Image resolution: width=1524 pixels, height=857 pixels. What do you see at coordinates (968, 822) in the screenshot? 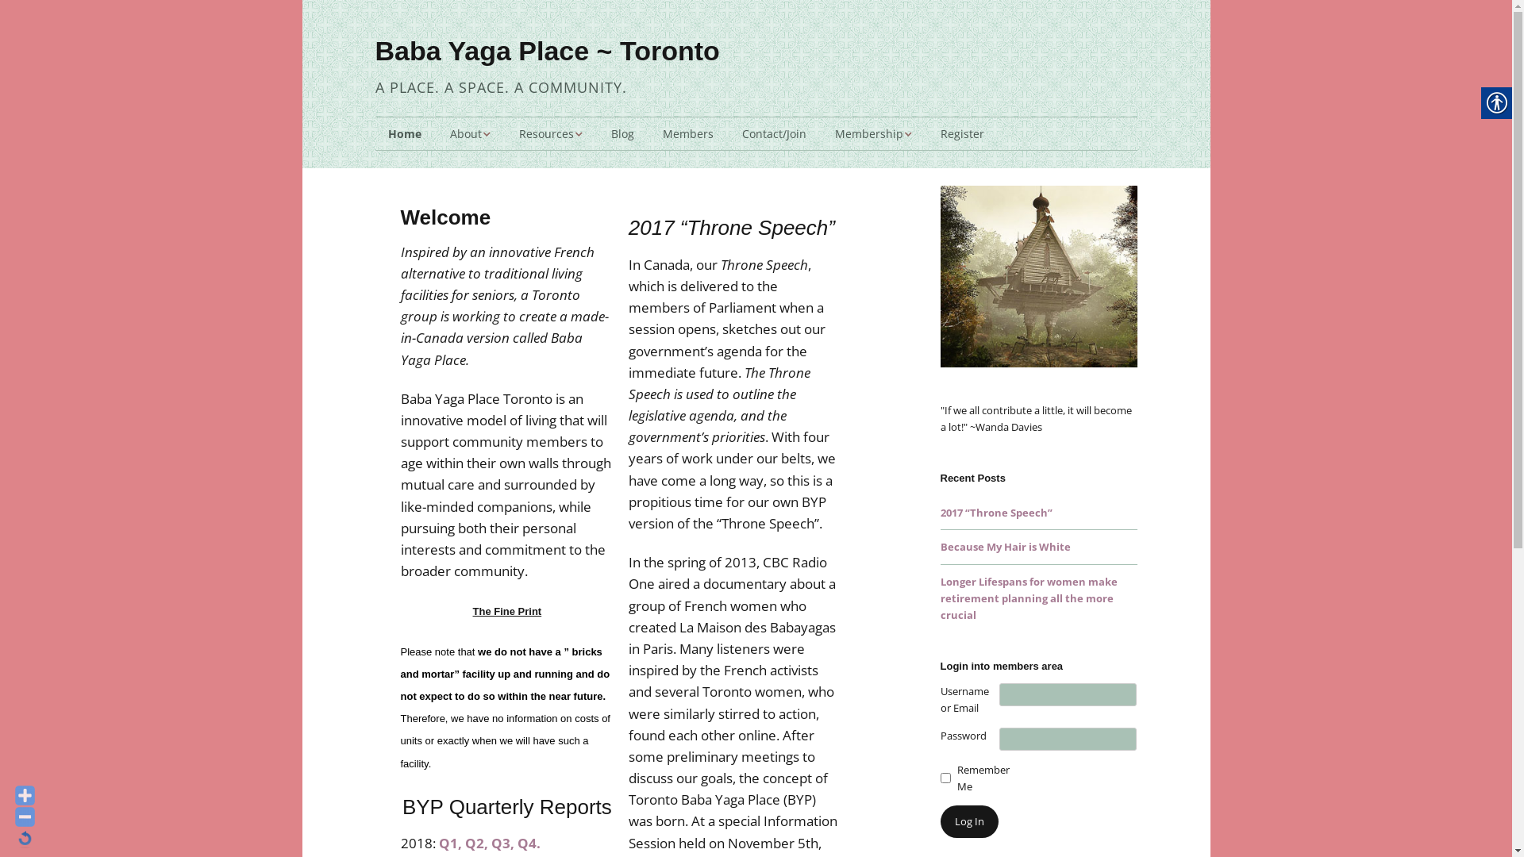
I see `Log In` at bounding box center [968, 822].